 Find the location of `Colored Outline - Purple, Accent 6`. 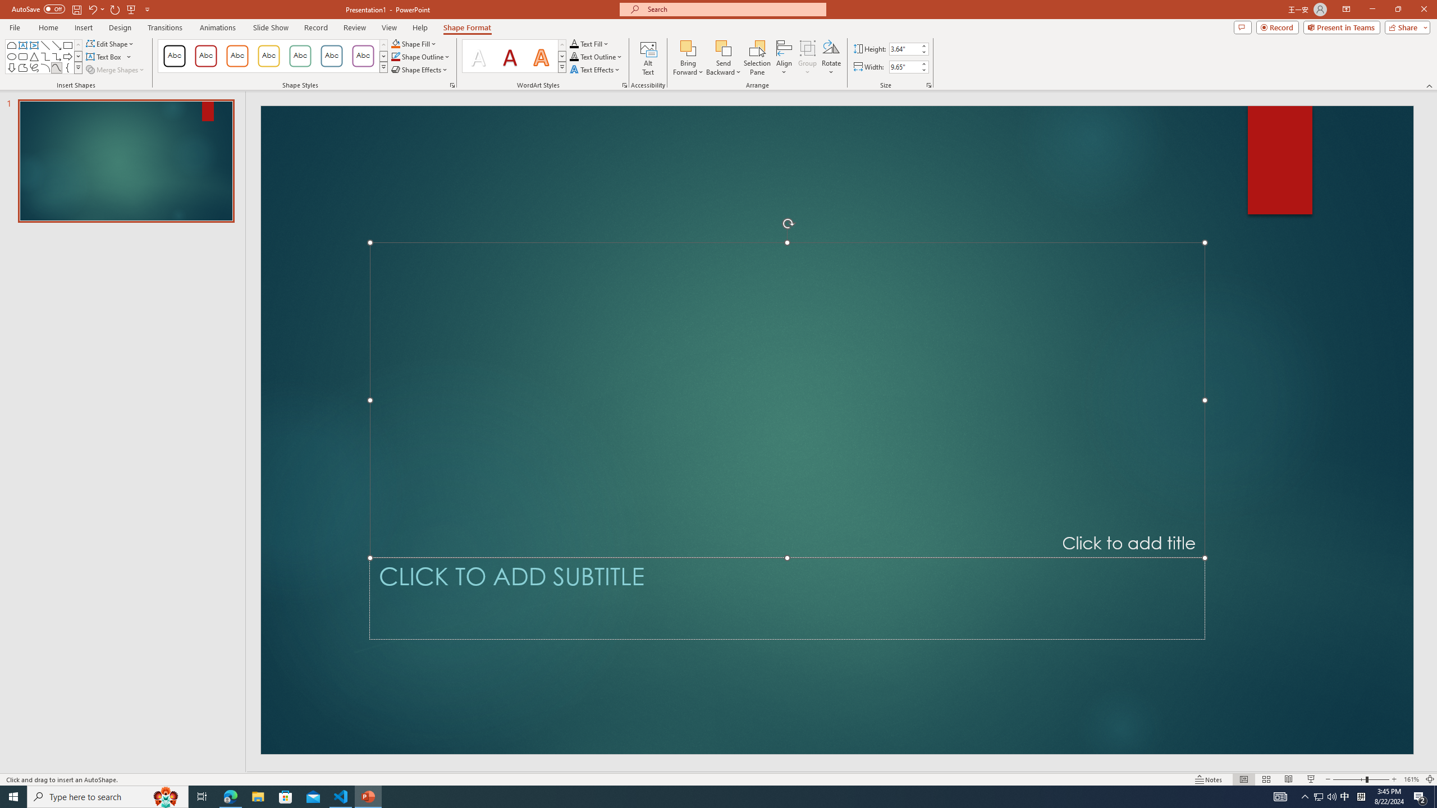

Colored Outline - Purple, Accent 6 is located at coordinates (363, 56).